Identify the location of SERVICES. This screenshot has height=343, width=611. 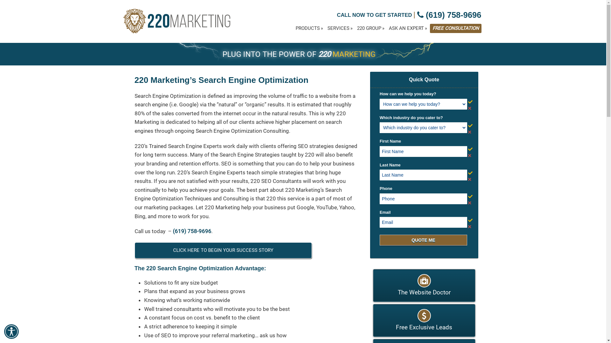
(340, 29).